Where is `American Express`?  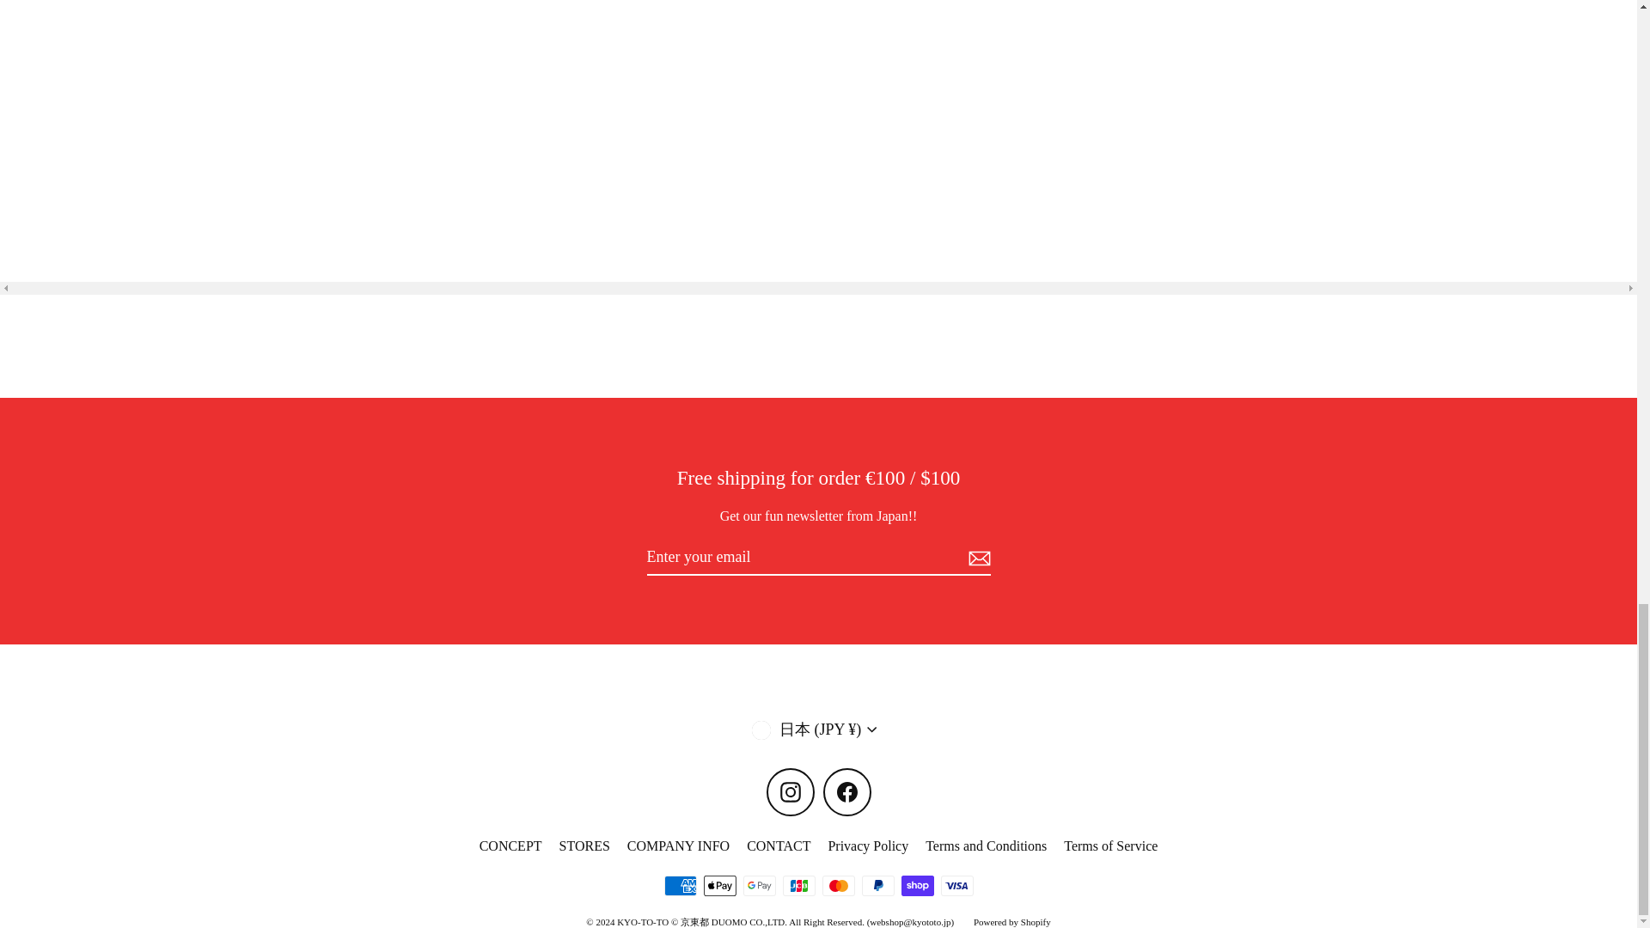
American Express is located at coordinates (679, 886).